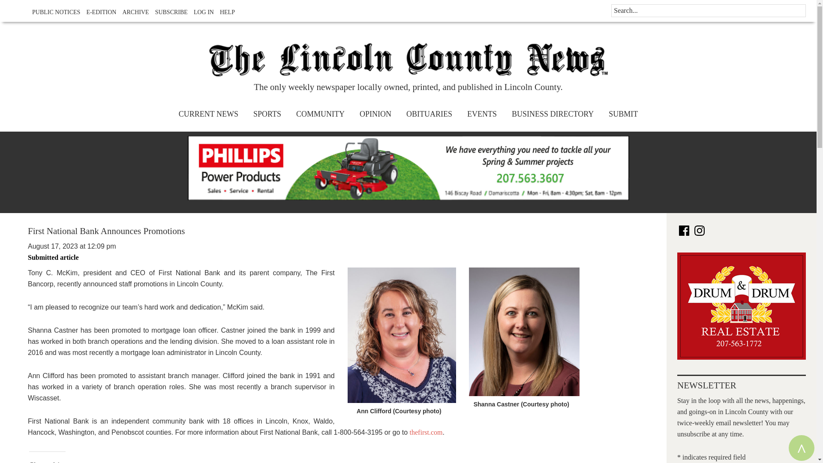 The width and height of the screenshot is (823, 463). I want to click on Submitted article, so click(53, 257).